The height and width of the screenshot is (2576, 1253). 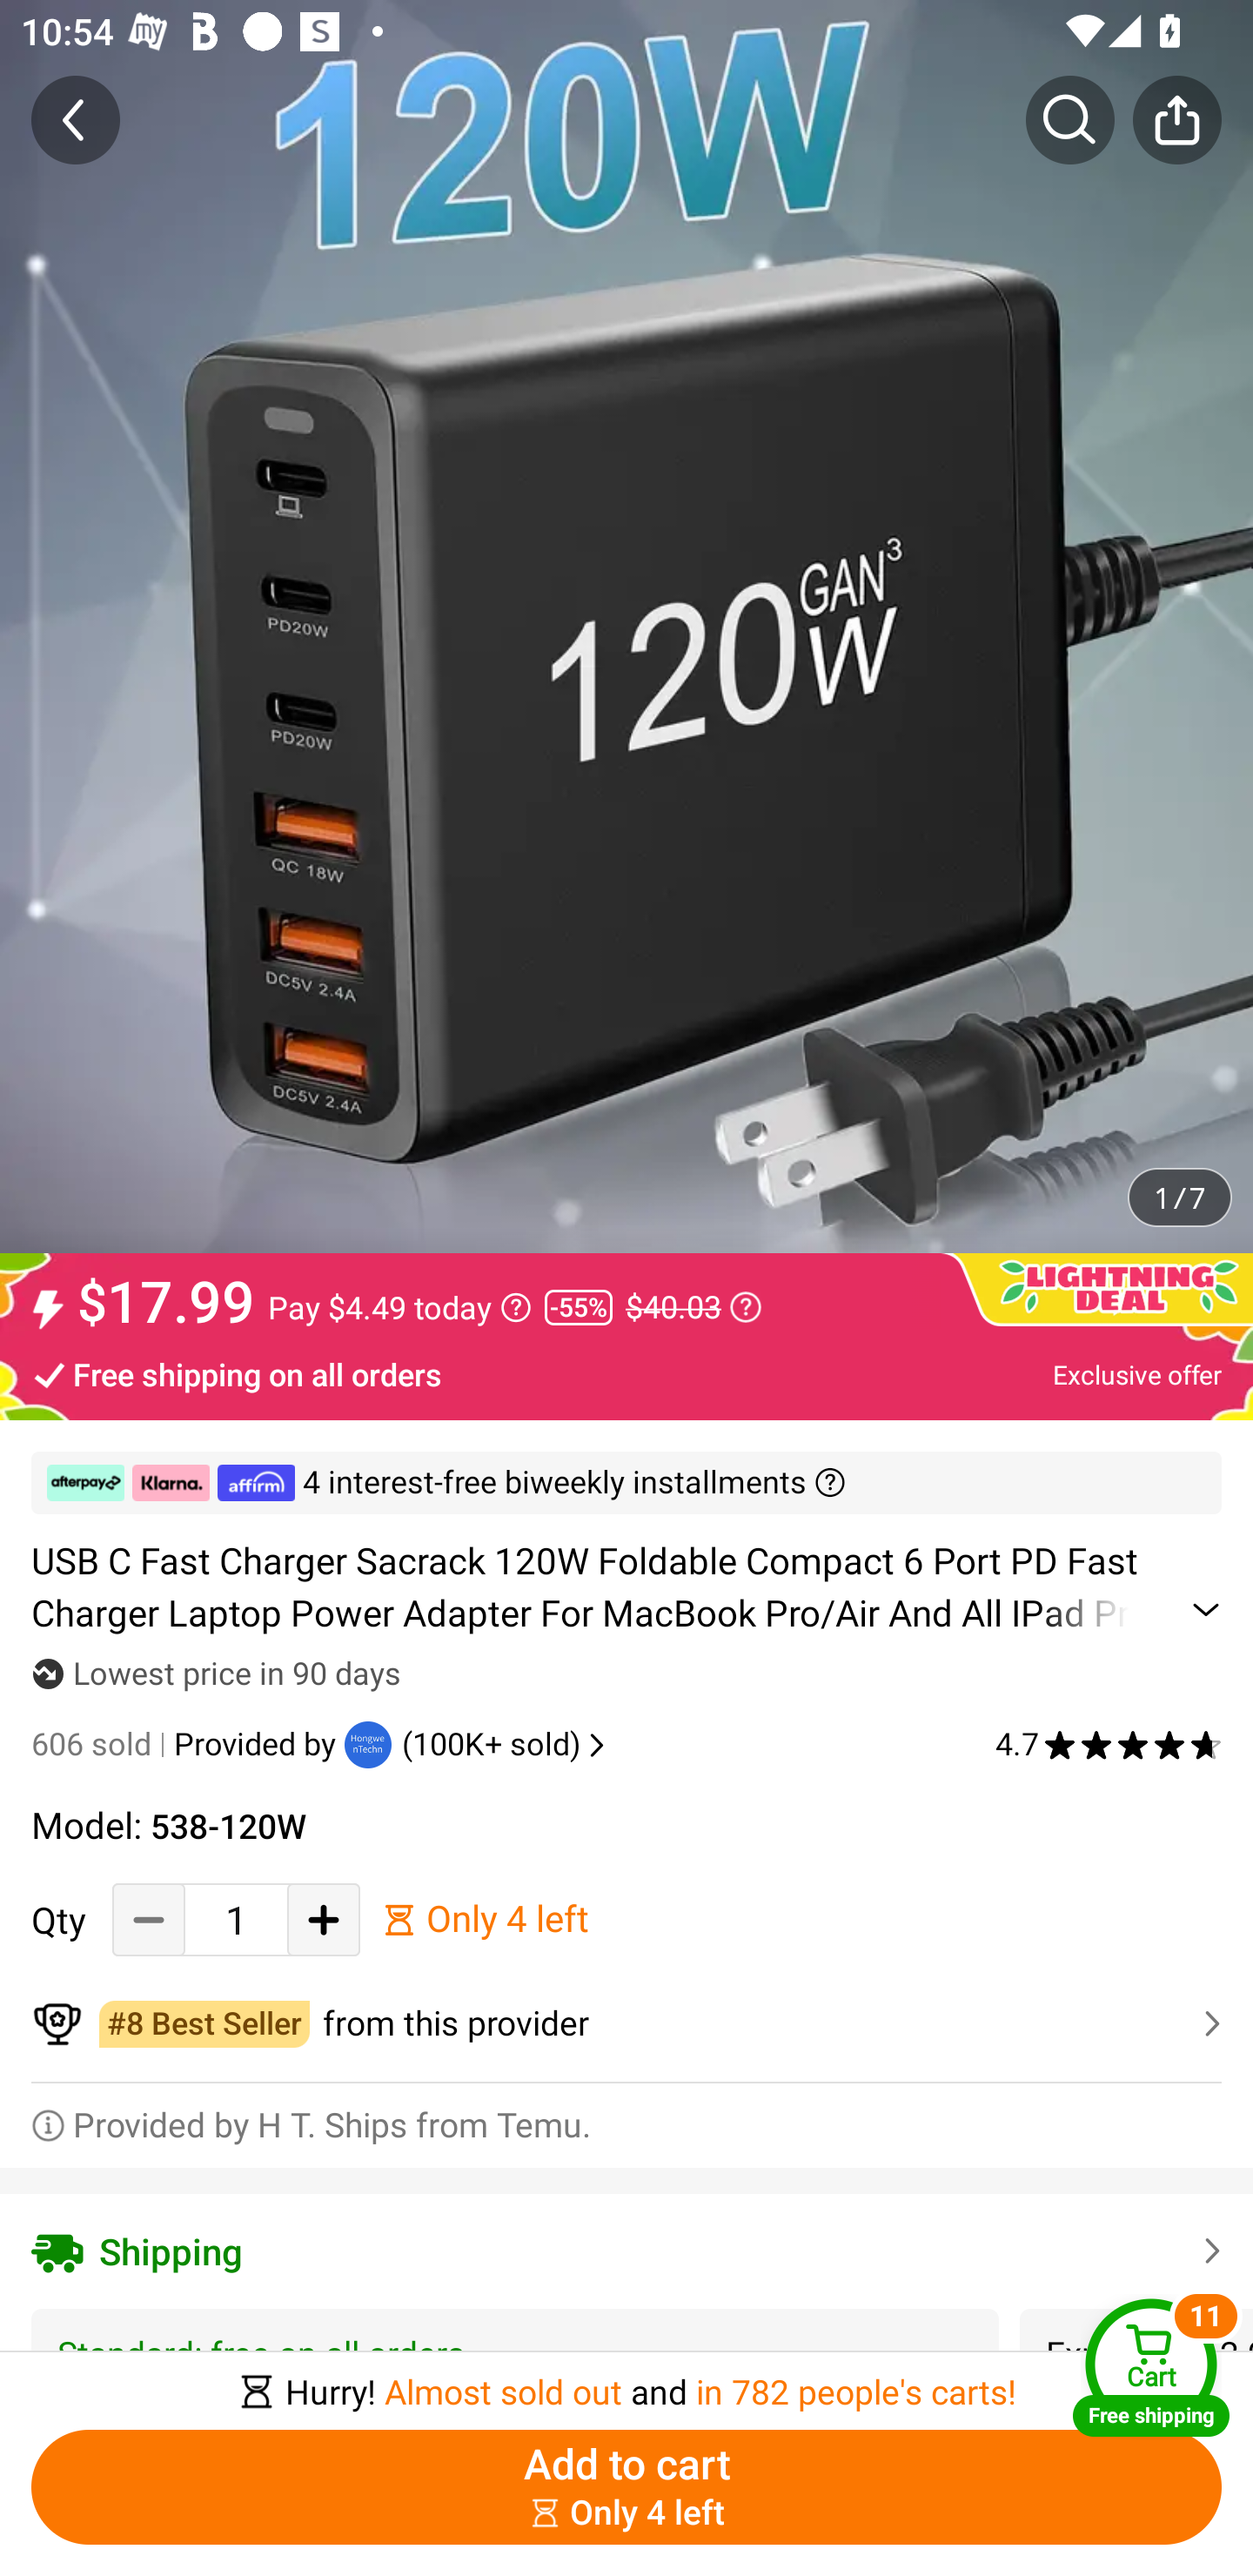 What do you see at coordinates (1176, 119) in the screenshot?
I see `Share` at bounding box center [1176, 119].